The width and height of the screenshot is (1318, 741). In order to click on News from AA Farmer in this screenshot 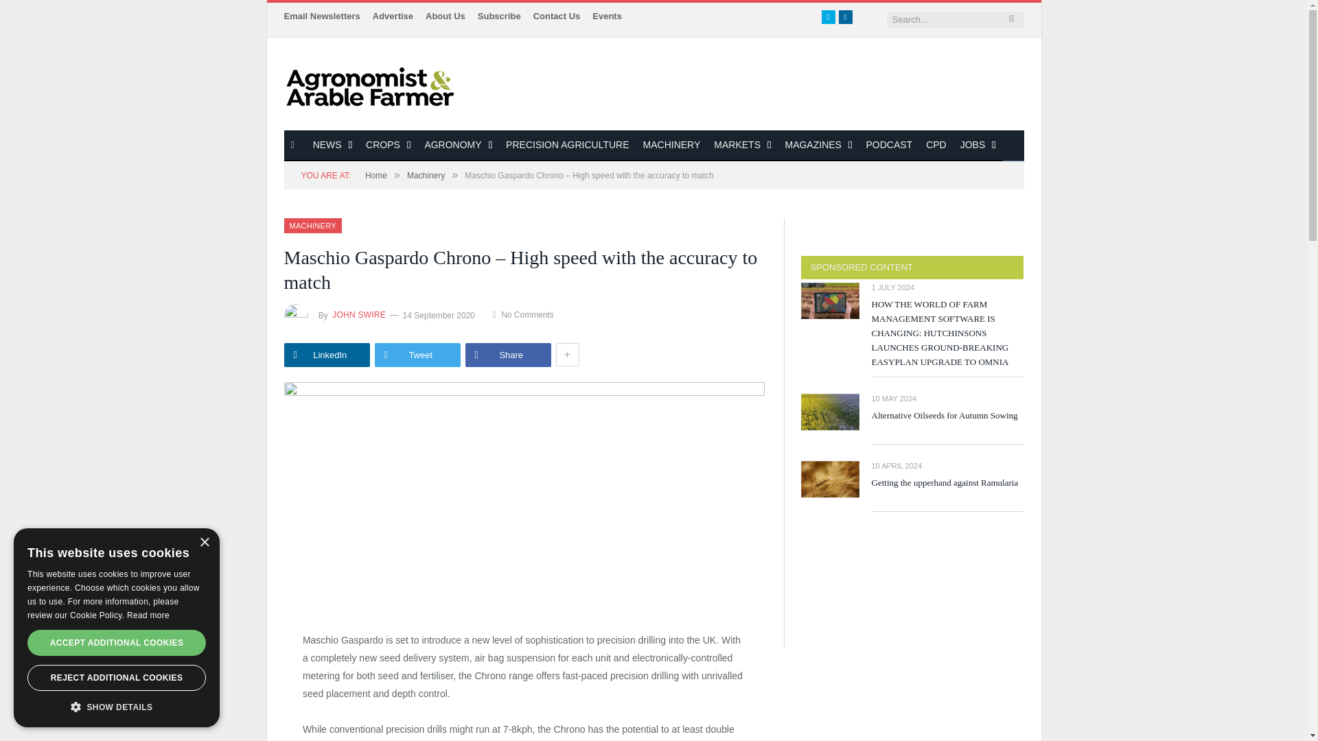, I will do `click(370, 84)`.